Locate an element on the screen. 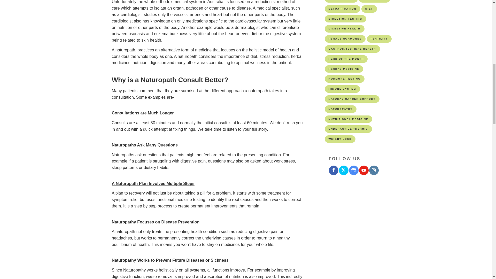 The image size is (496, 279). Youtube is located at coordinates (364, 171).